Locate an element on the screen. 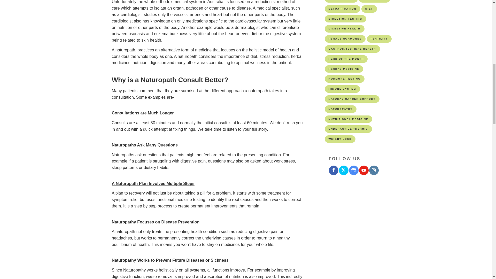 The image size is (496, 279). Youtube is located at coordinates (364, 171).